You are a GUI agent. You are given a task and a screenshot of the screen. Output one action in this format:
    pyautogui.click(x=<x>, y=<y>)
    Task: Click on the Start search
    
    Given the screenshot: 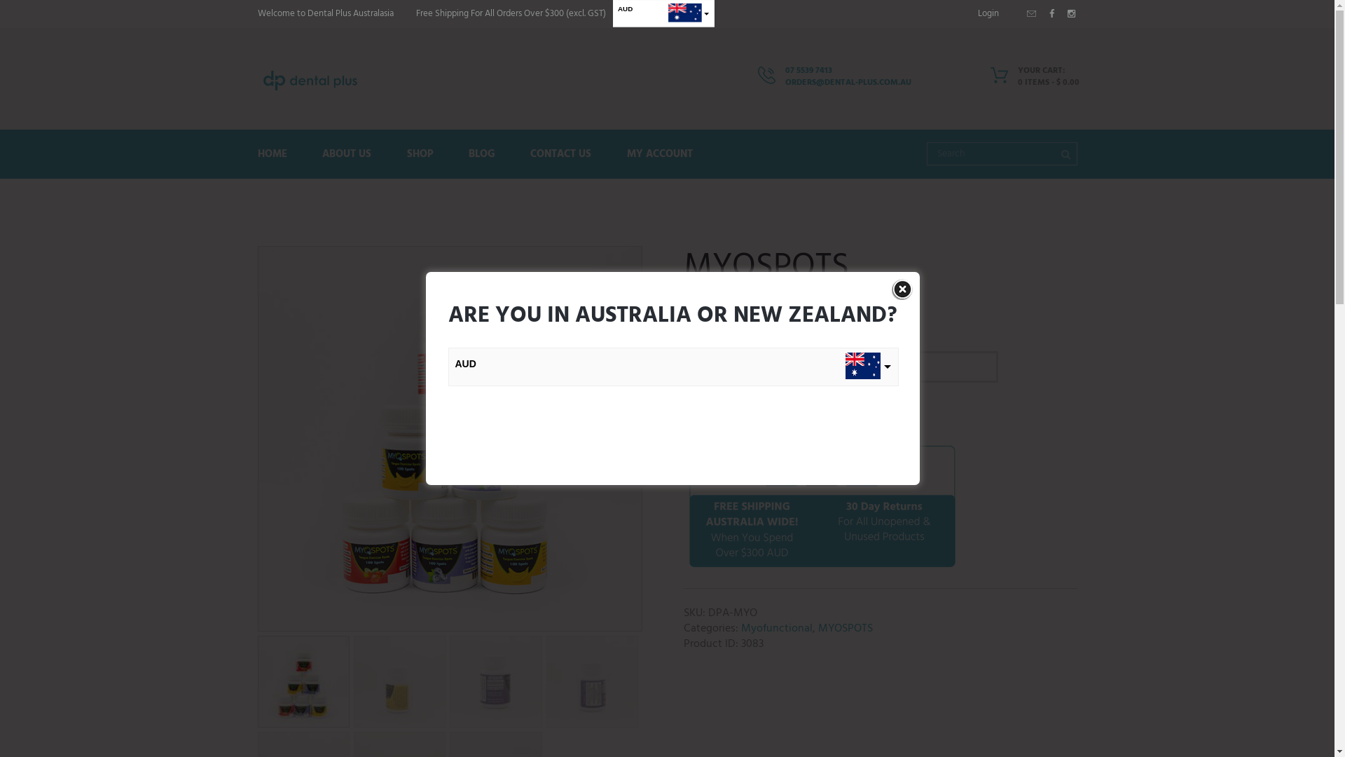 What is the action you would take?
    pyautogui.click(x=1064, y=153)
    